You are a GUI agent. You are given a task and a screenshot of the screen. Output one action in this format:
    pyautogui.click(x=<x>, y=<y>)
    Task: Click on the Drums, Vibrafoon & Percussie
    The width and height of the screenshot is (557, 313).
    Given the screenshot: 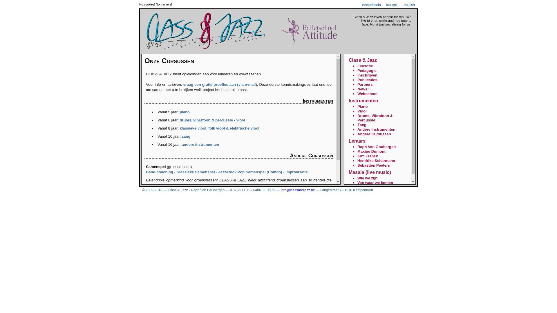 What is the action you would take?
    pyautogui.click(x=375, y=118)
    